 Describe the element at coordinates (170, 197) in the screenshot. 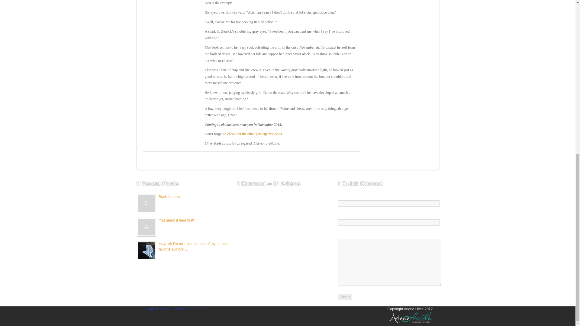

I see `Back in action` at that location.